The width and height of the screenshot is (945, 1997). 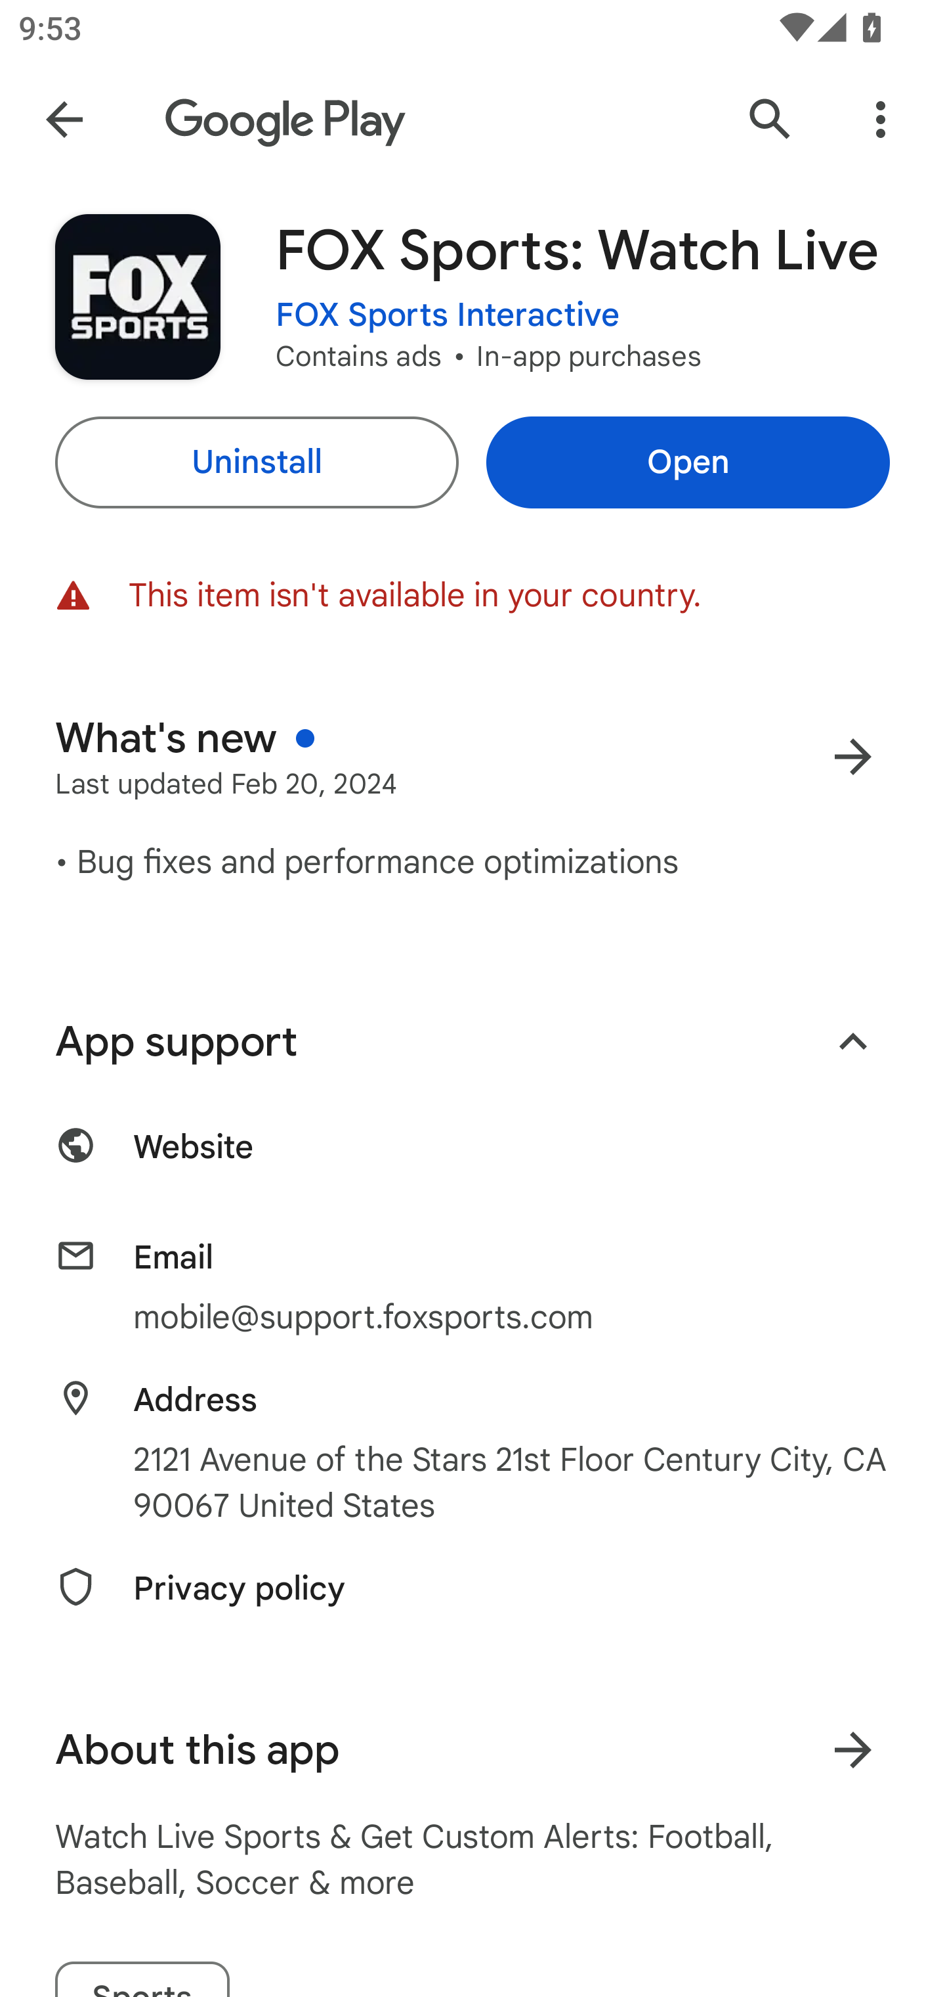 What do you see at coordinates (64, 120) in the screenshot?
I see `Navigate up` at bounding box center [64, 120].